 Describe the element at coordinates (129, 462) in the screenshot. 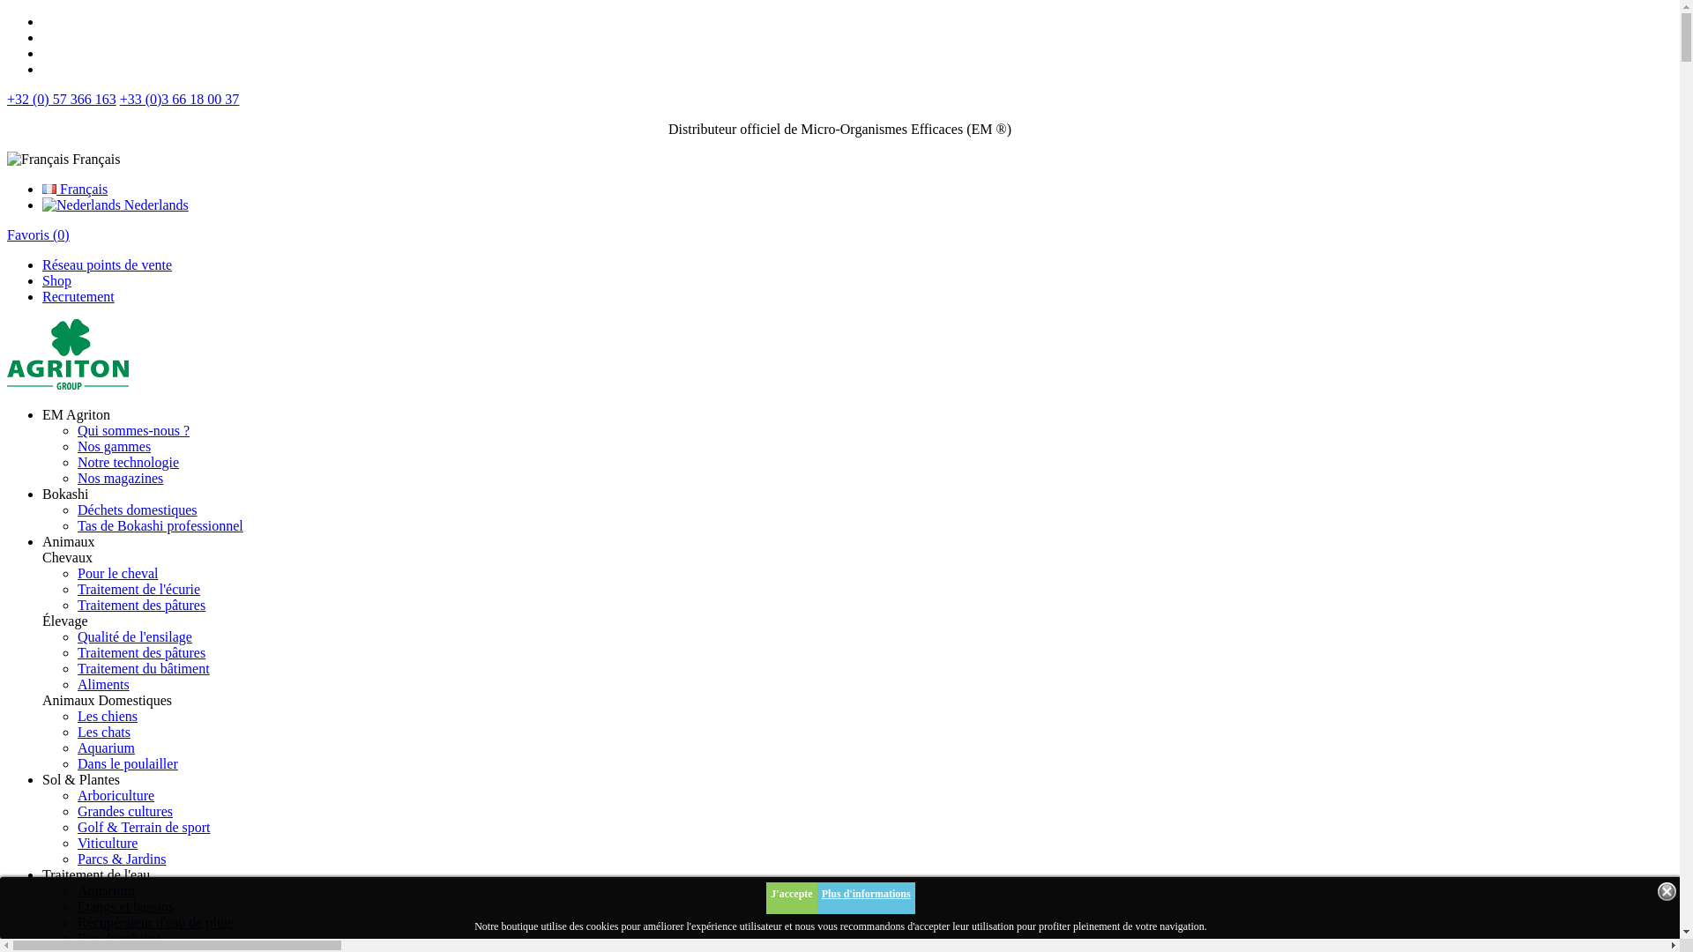

I see `Notre technologie` at that location.